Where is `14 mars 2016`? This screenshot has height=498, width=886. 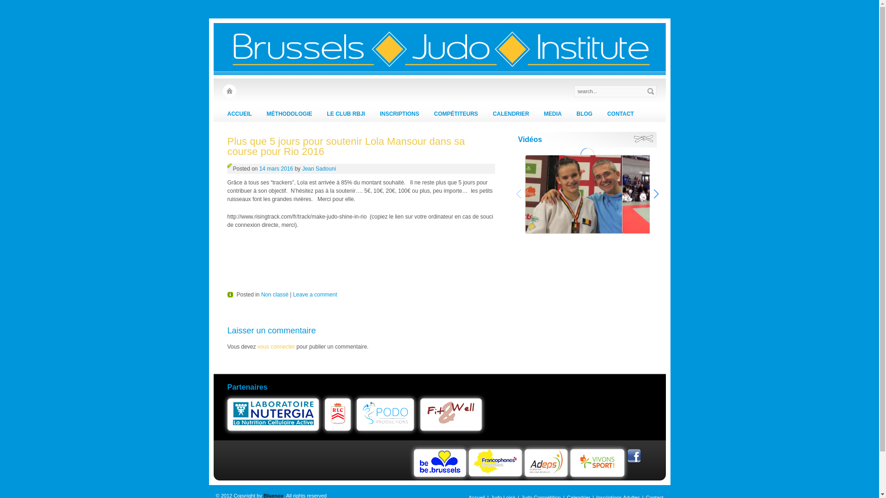
14 mars 2016 is located at coordinates (276, 169).